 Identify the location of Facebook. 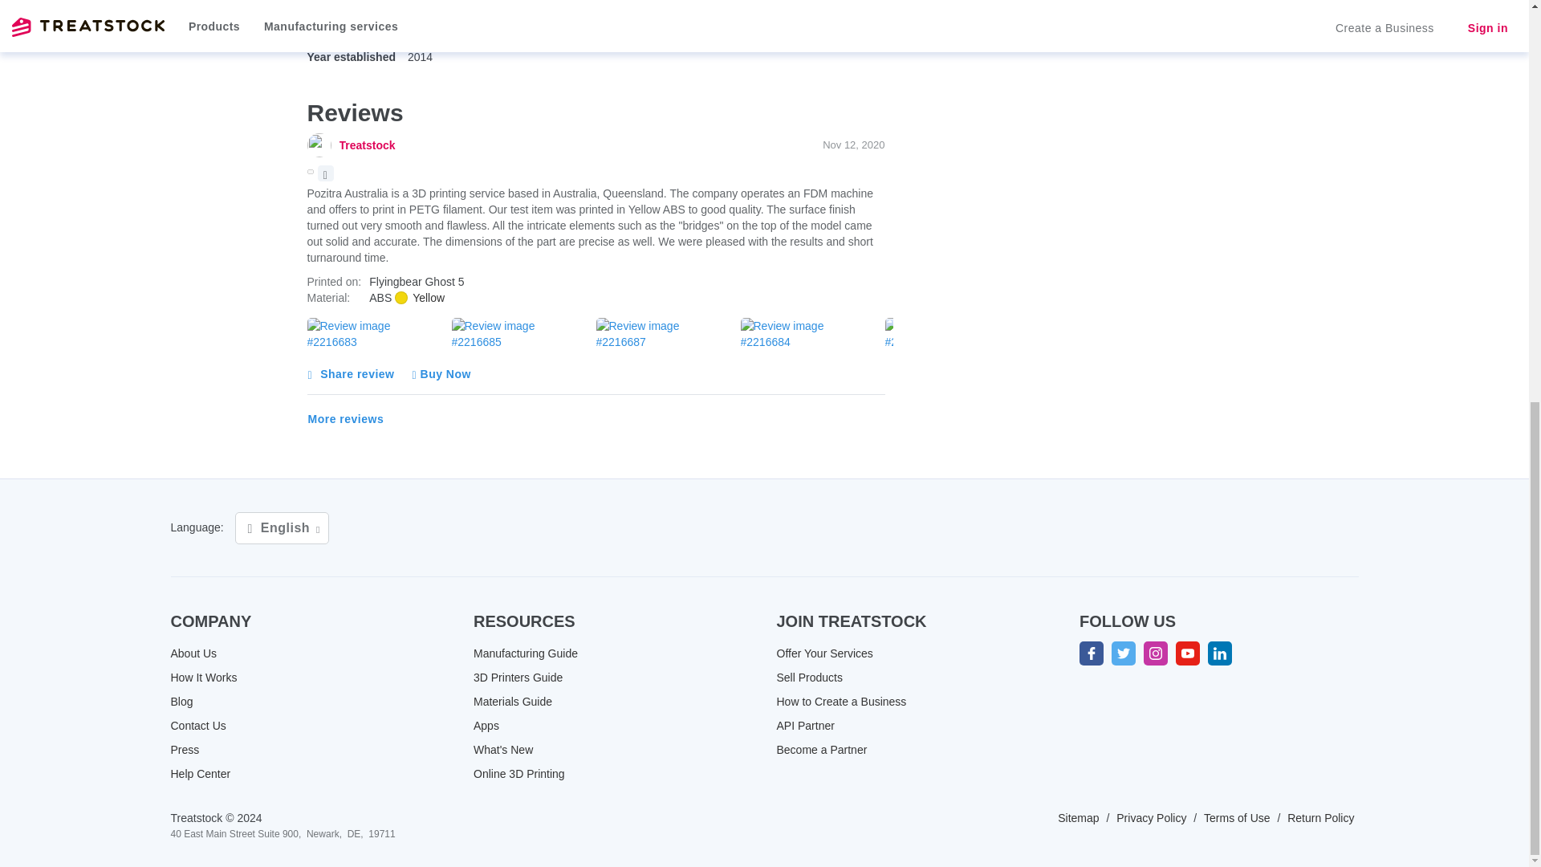
(1092, 653).